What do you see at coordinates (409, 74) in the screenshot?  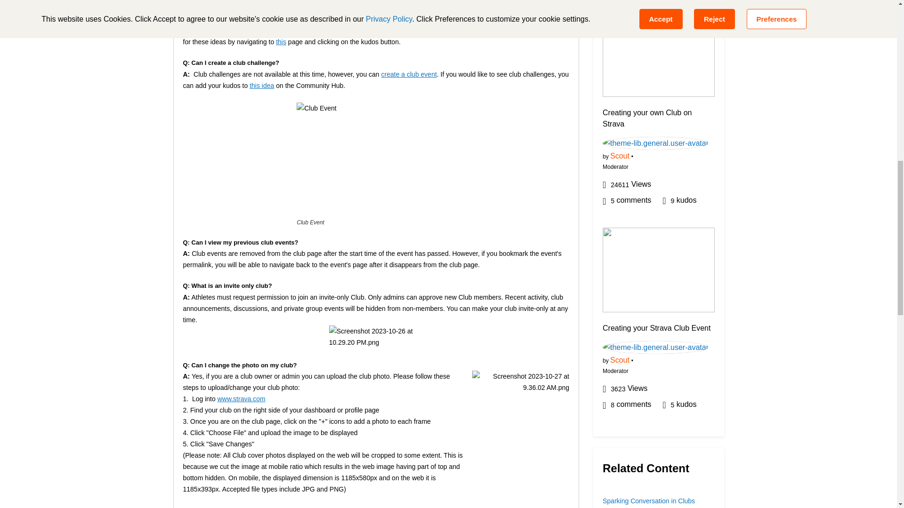 I see `create a club event` at bounding box center [409, 74].